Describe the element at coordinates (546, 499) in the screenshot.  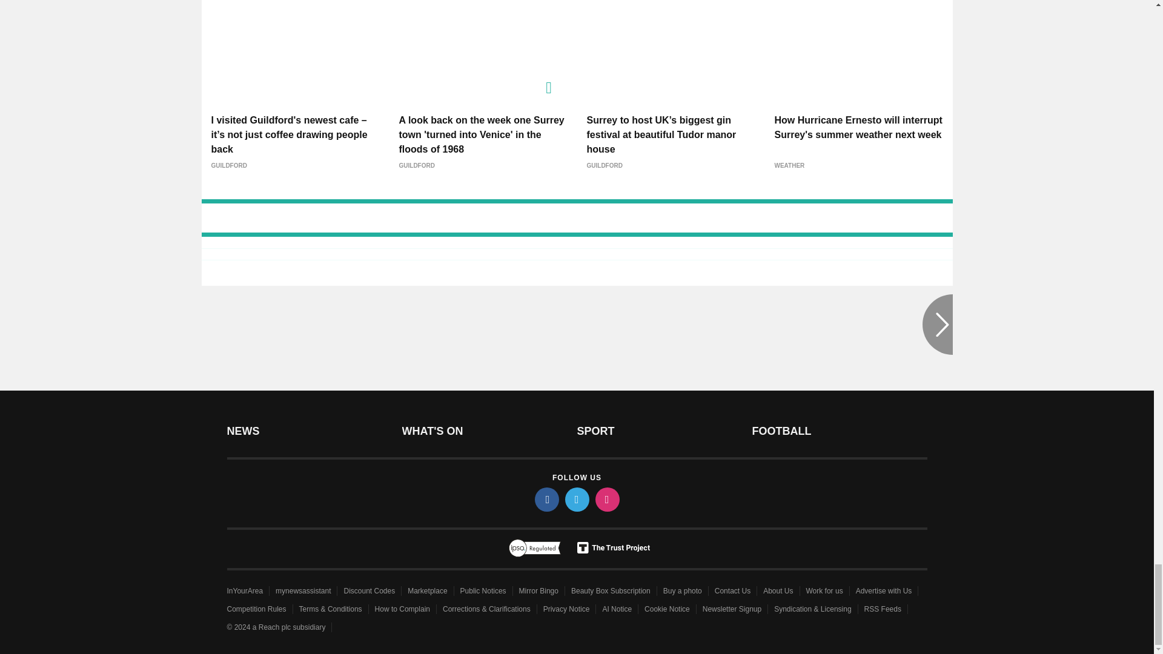
I see `facebook` at that location.